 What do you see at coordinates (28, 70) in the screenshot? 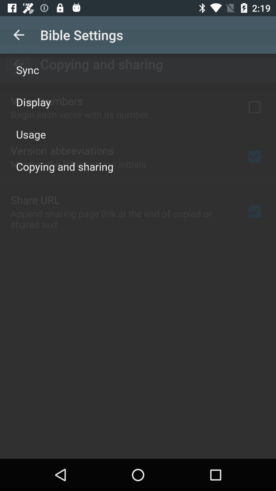
I see `swipe to sync icon` at bounding box center [28, 70].